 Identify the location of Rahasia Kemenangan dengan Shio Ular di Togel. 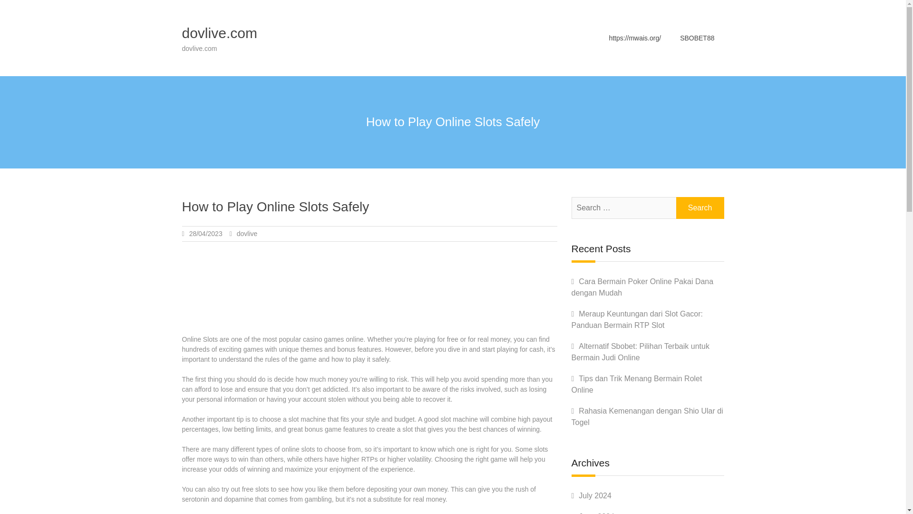
(647, 417).